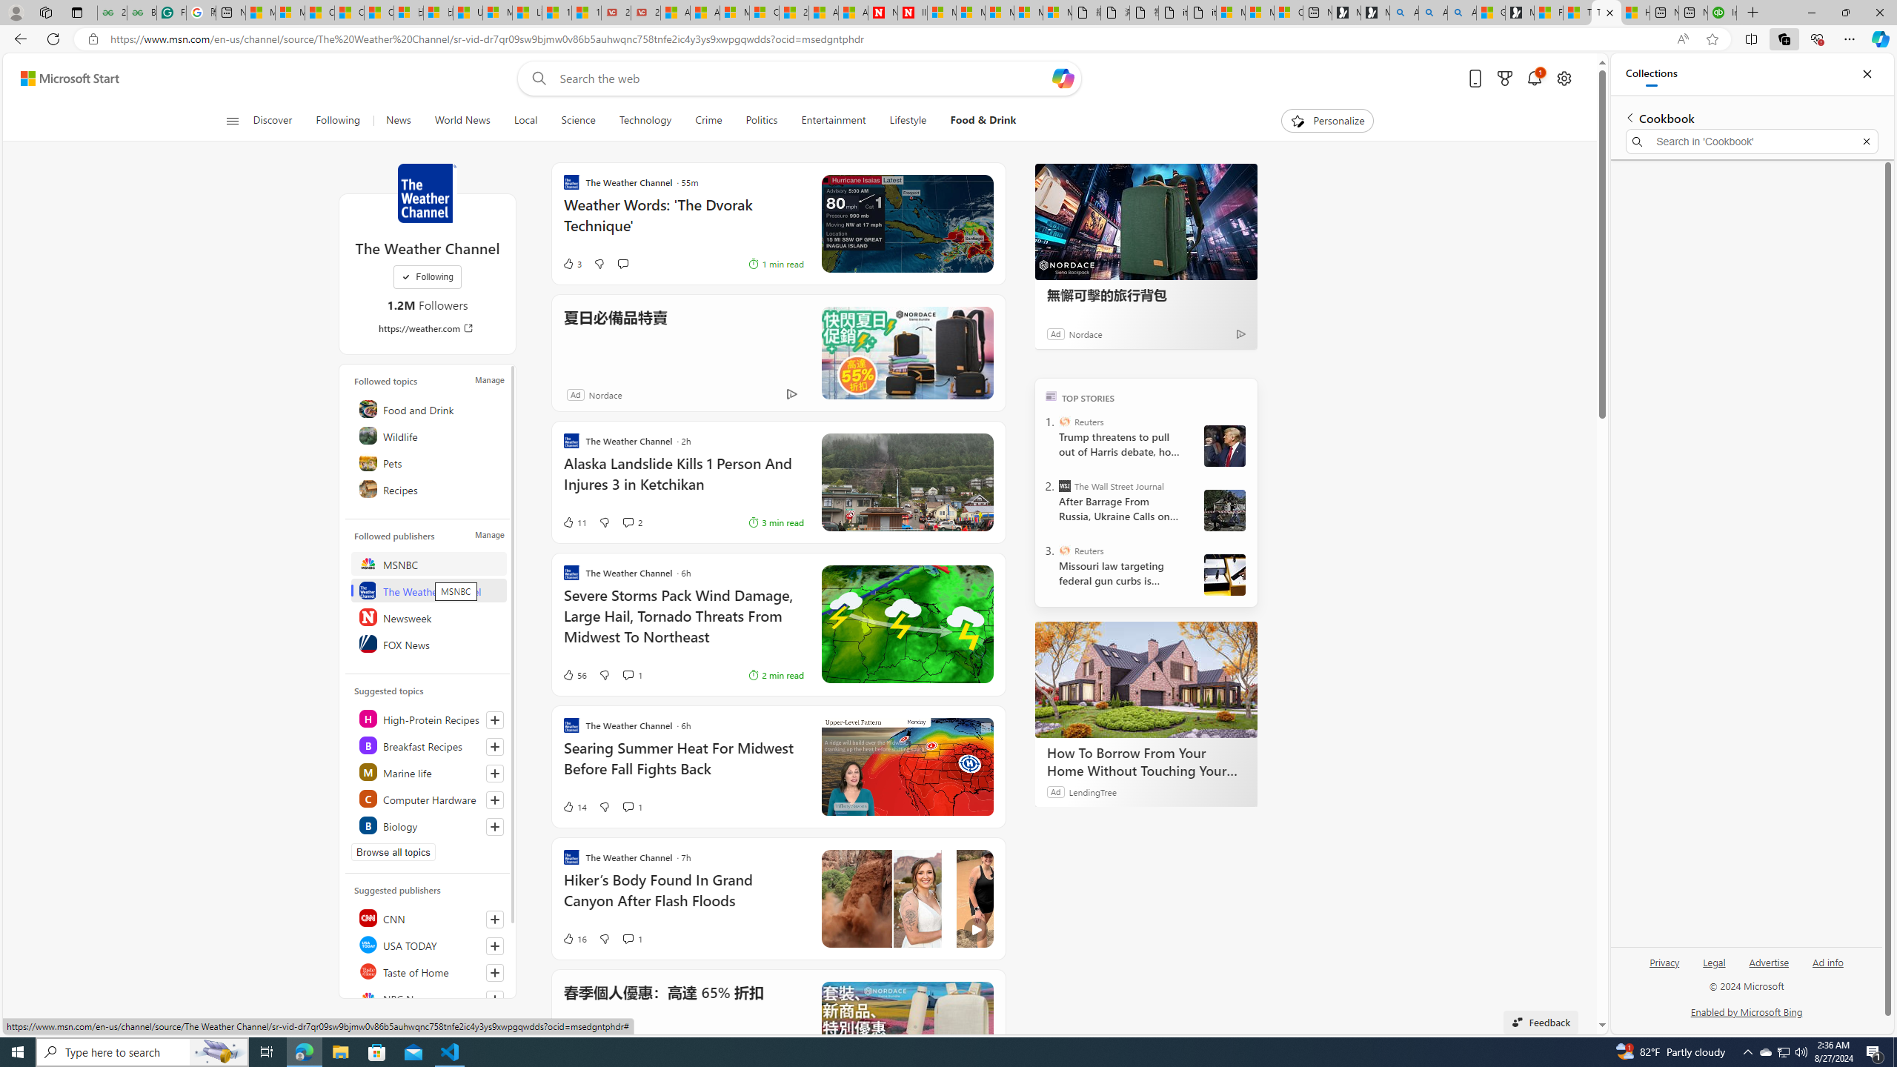 This screenshot has height=1067, width=1897. I want to click on MSNBC, so click(428, 563).